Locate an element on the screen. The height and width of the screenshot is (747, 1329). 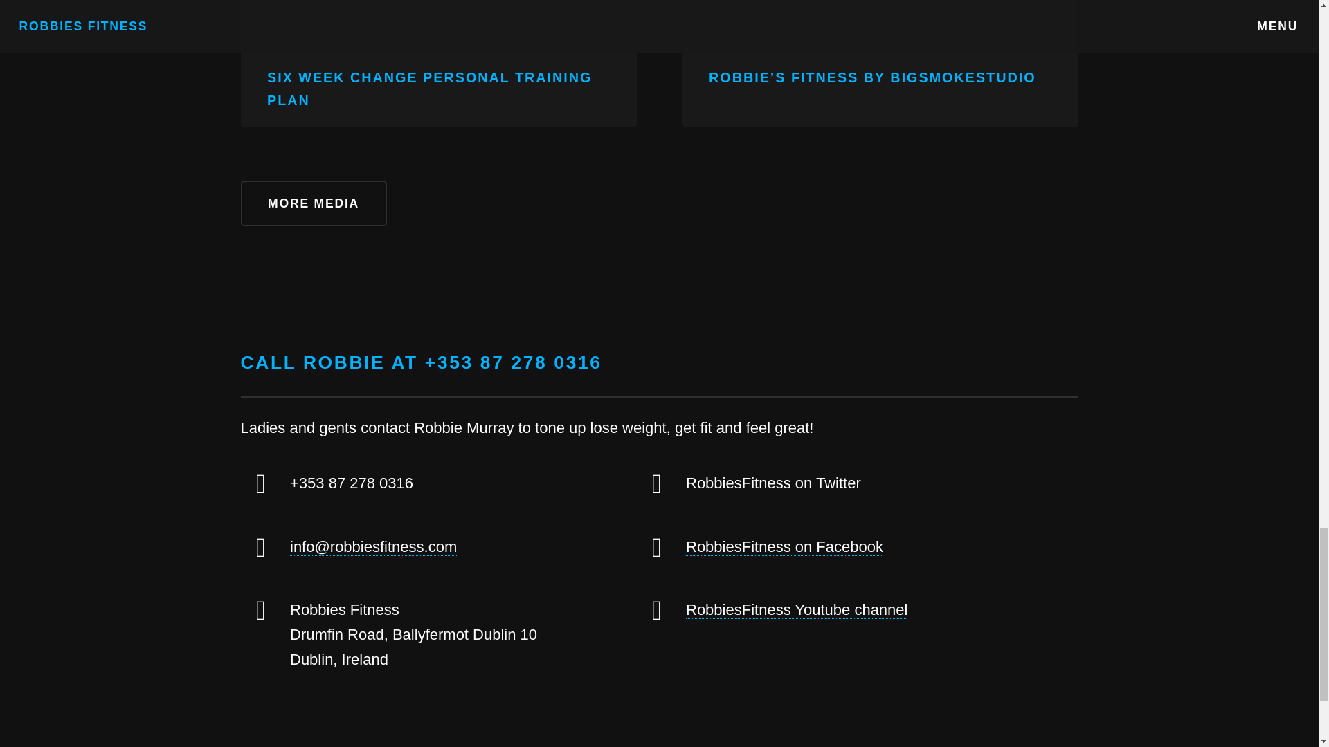
RobbiesFitness on Twitter is located at coordinates (773, 483).